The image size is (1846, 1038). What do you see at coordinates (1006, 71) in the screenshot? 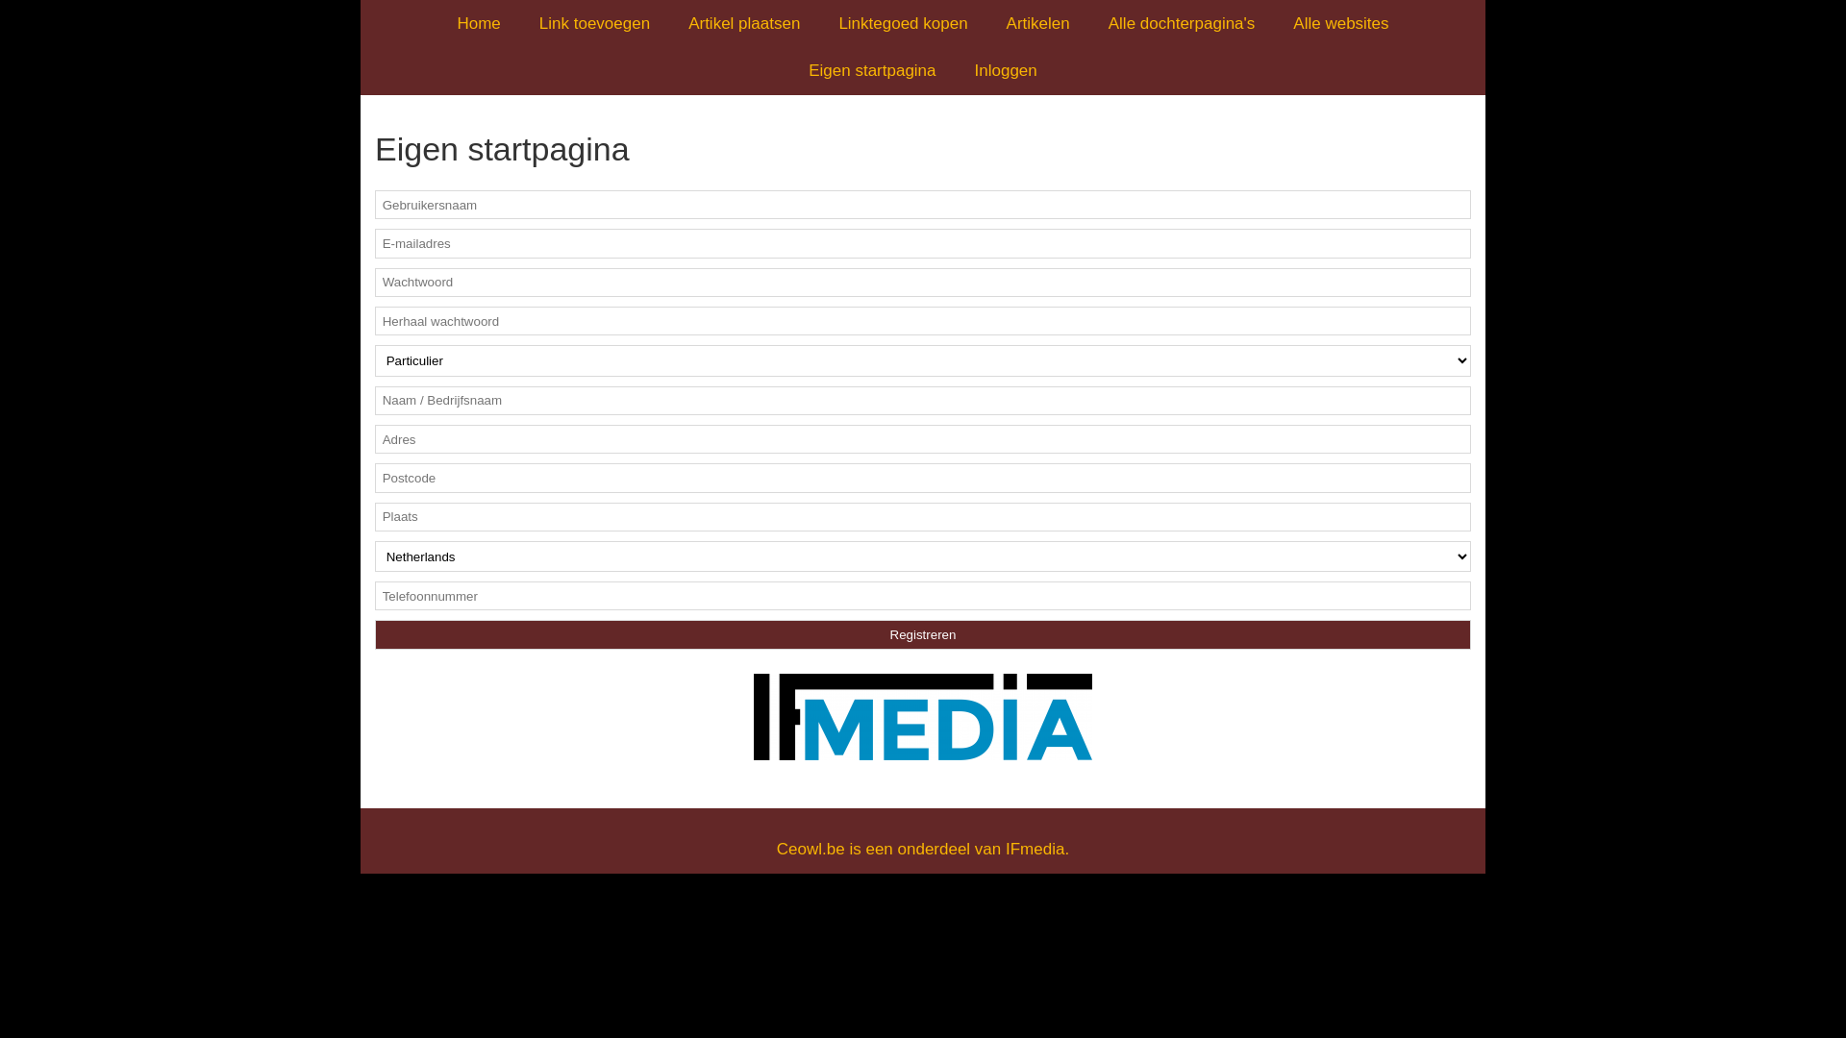
I see `Inloggen` at bounding box center [1006, 71].